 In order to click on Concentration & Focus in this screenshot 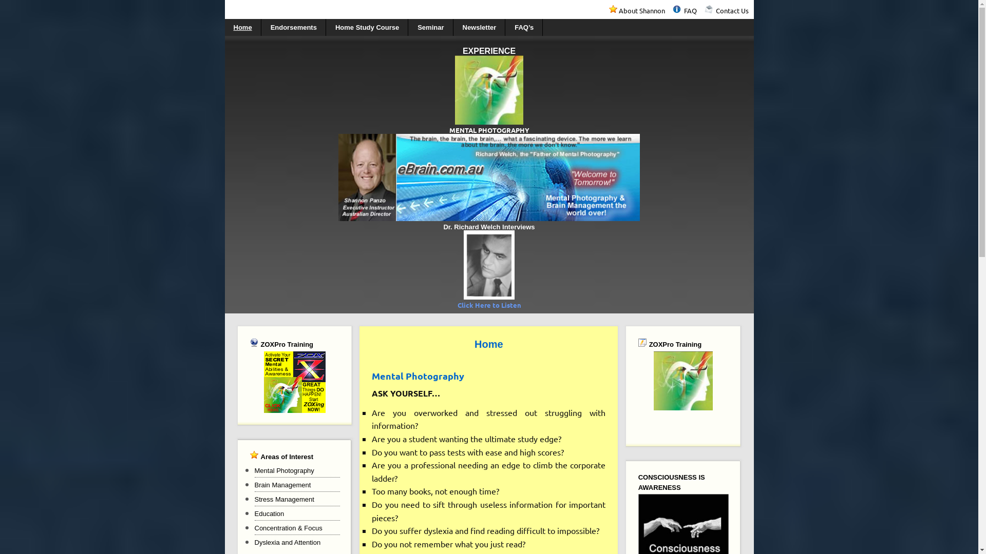, I will do `click(289, 528)`.